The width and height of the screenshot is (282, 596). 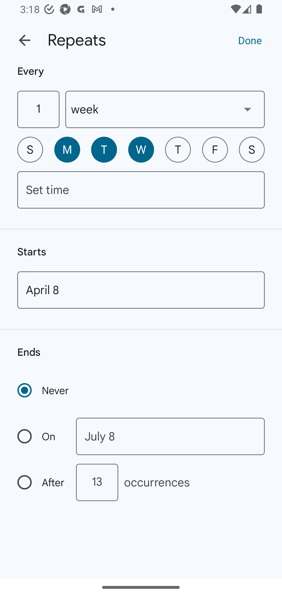 I want to click on Show dropdown menu, so click(x=248, y=109).